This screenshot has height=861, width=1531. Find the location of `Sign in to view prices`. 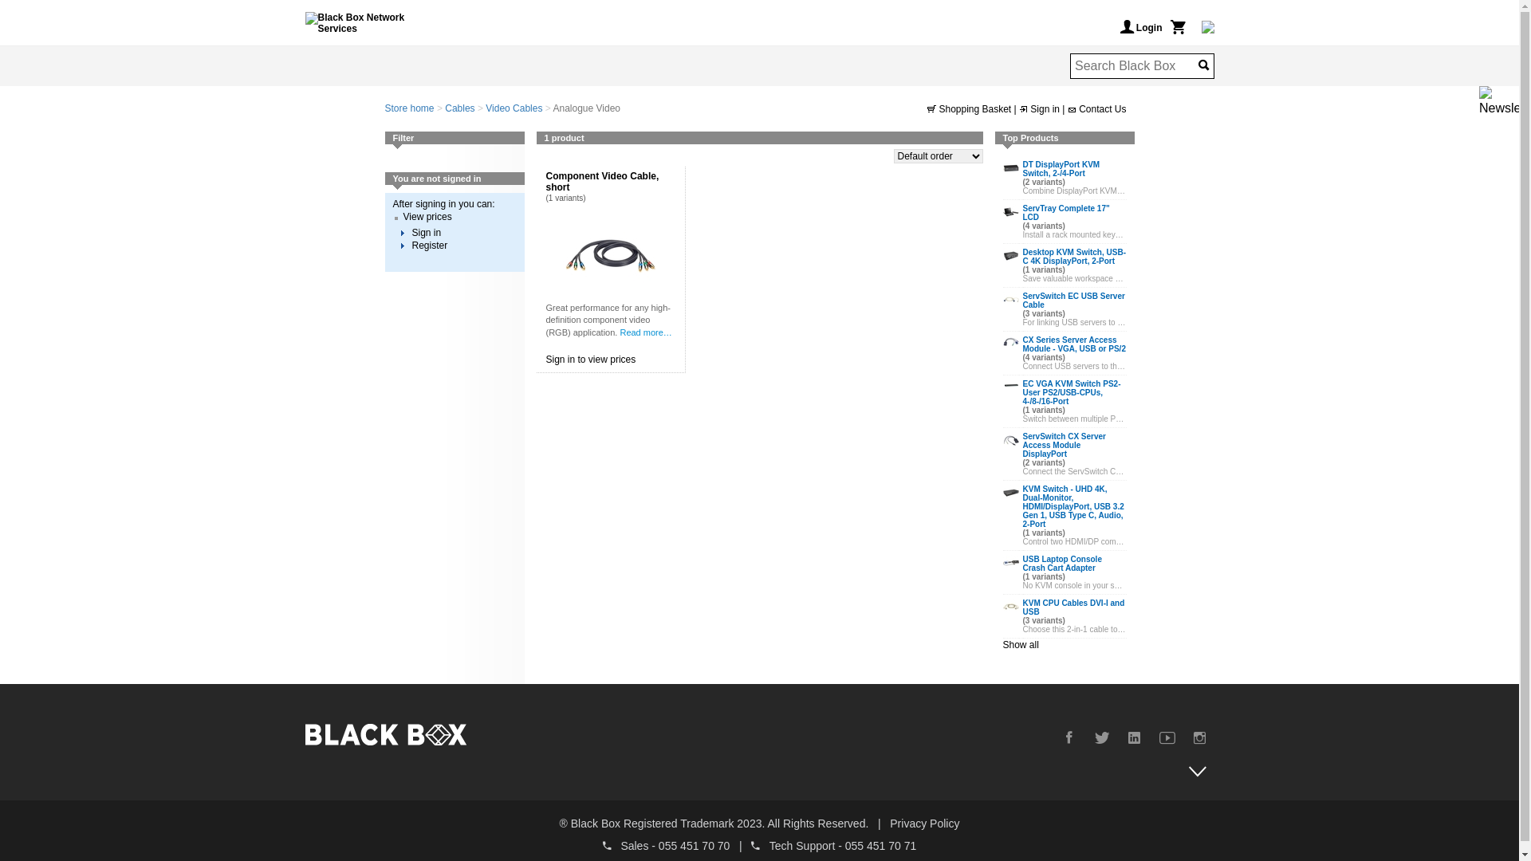

Sign in to view prices is located at coordinates (590, 360).